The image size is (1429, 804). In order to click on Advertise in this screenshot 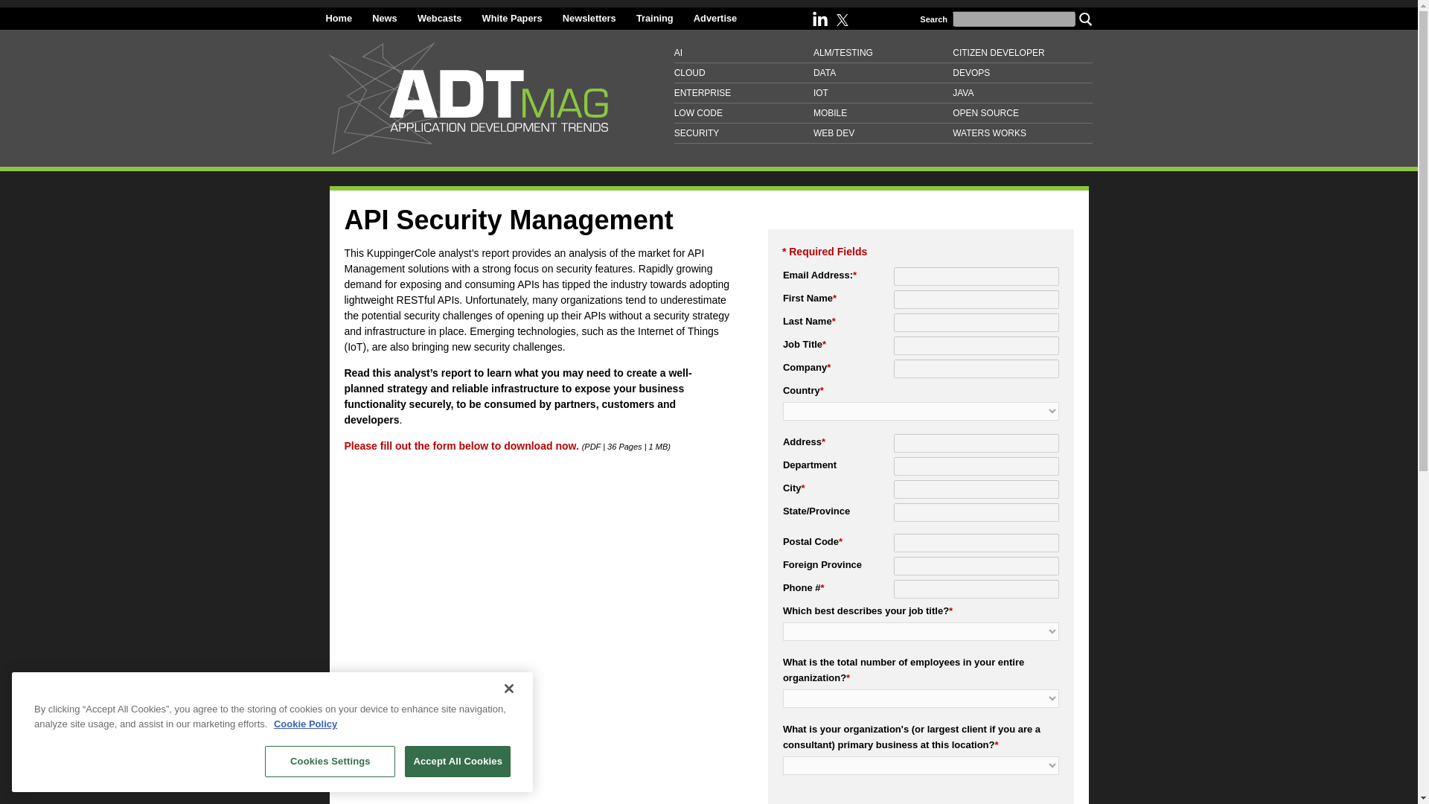, I will do `click(714, 18)`.